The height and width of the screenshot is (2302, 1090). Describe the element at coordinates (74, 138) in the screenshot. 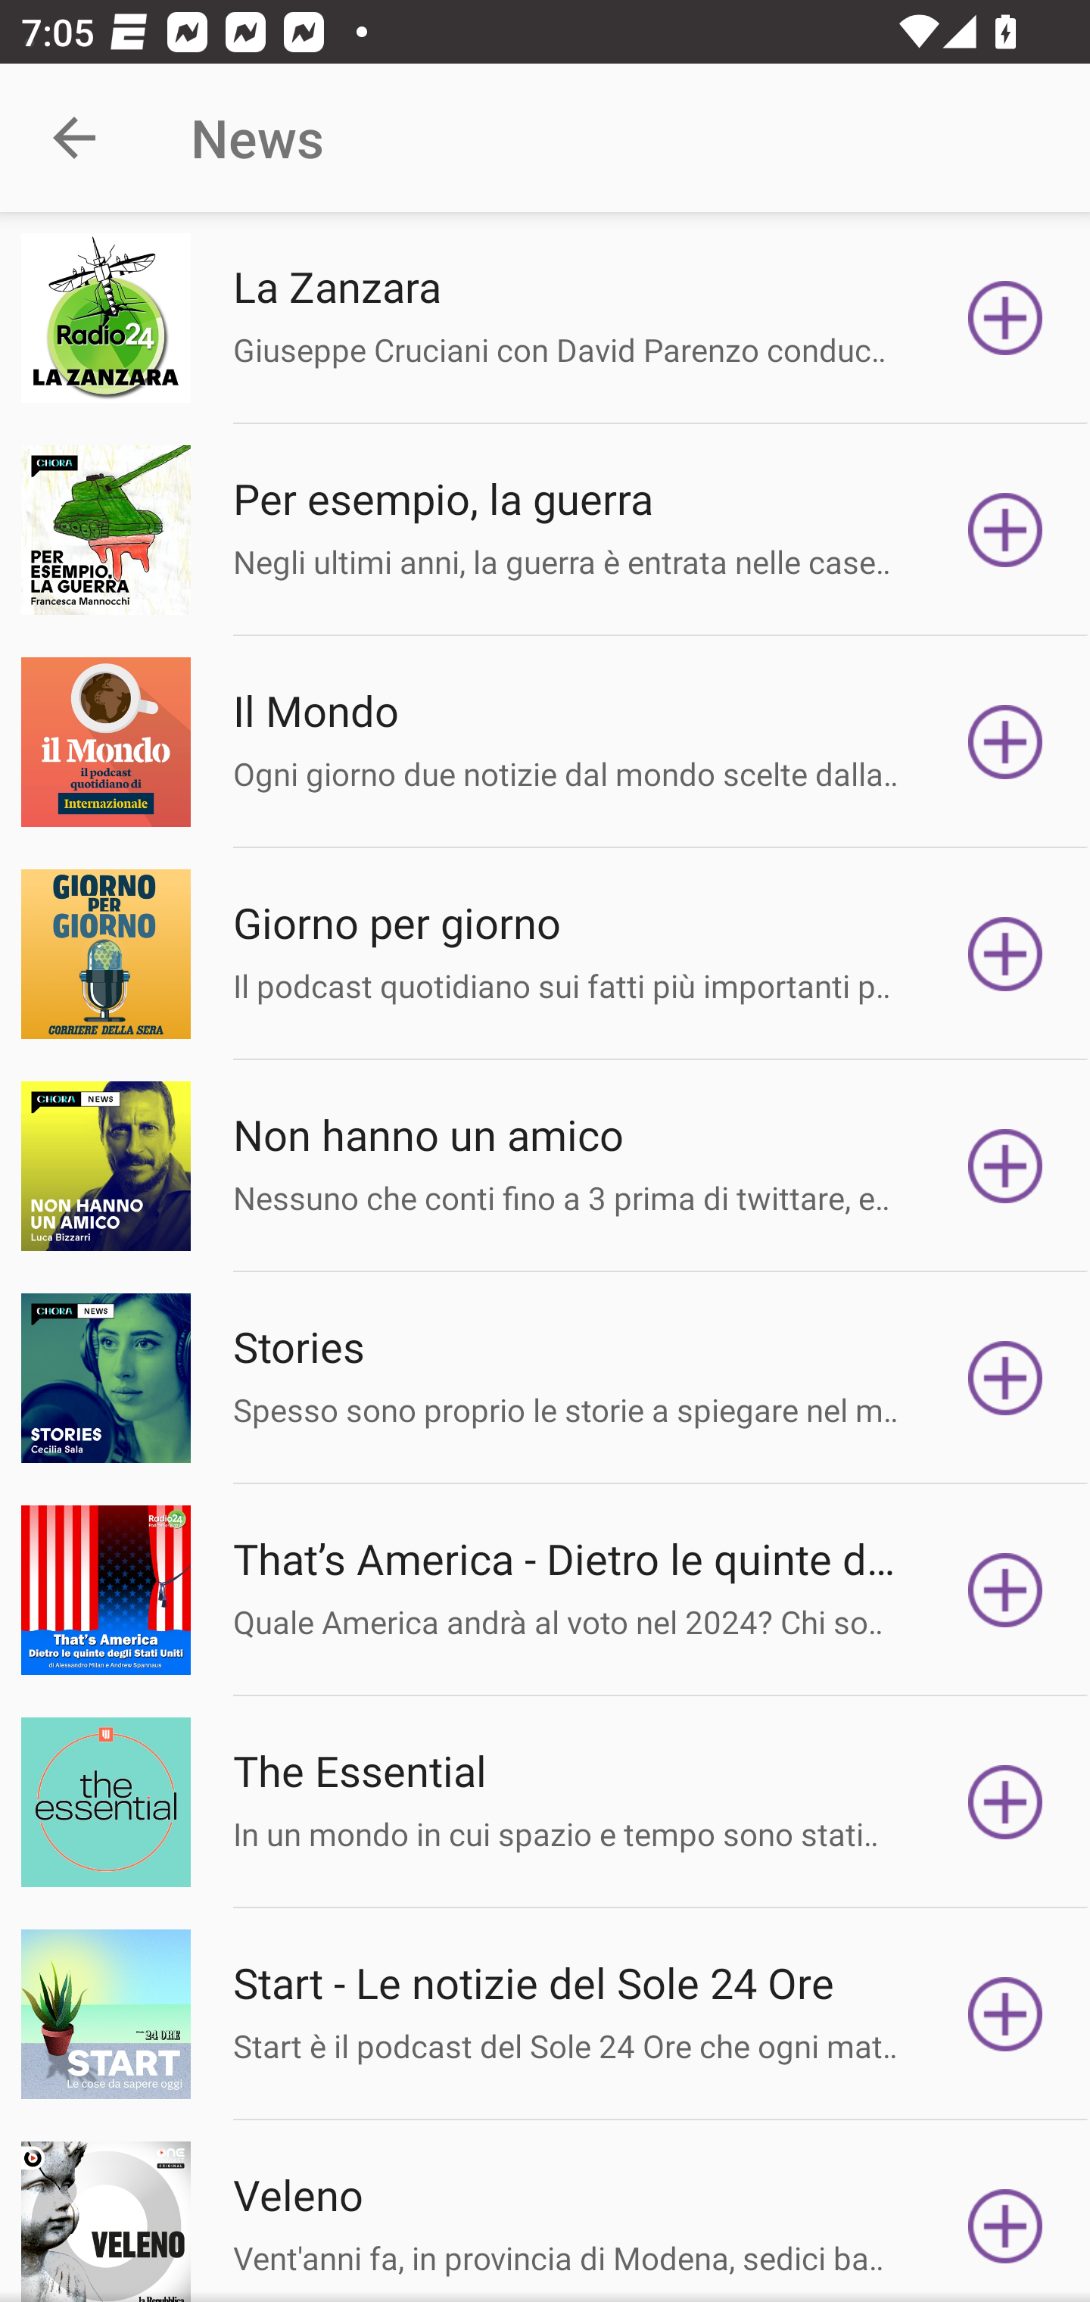

I see `Navigate up` at that location.